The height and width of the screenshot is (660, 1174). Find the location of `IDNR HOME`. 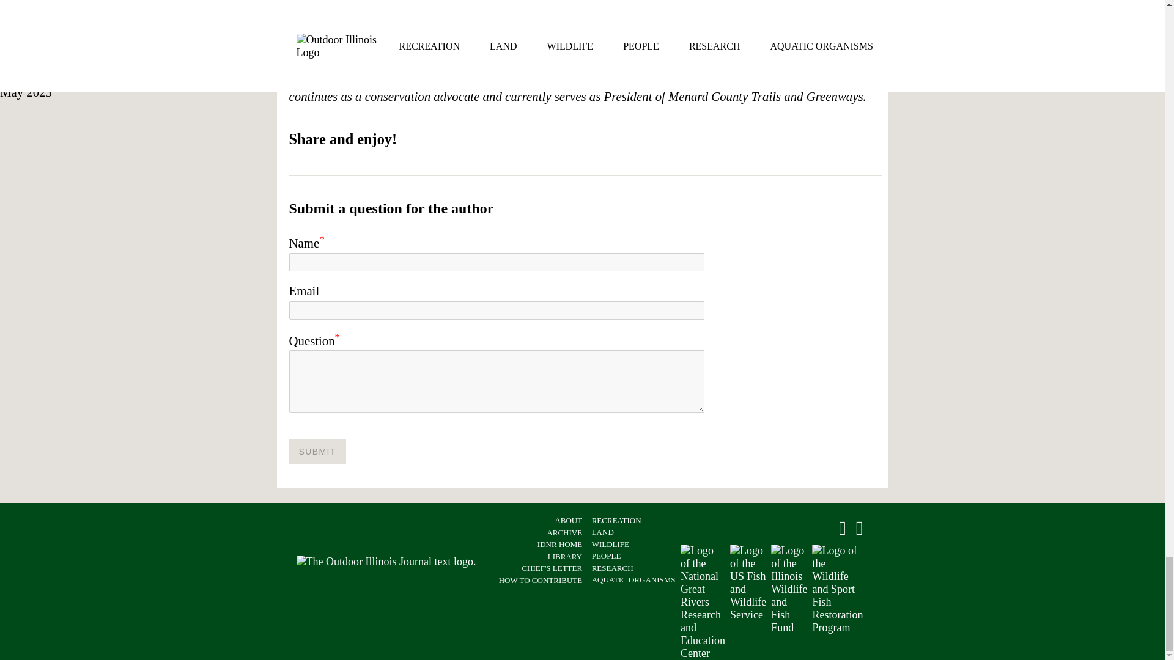

IDNR HOME is located at coordinates (560, 544).